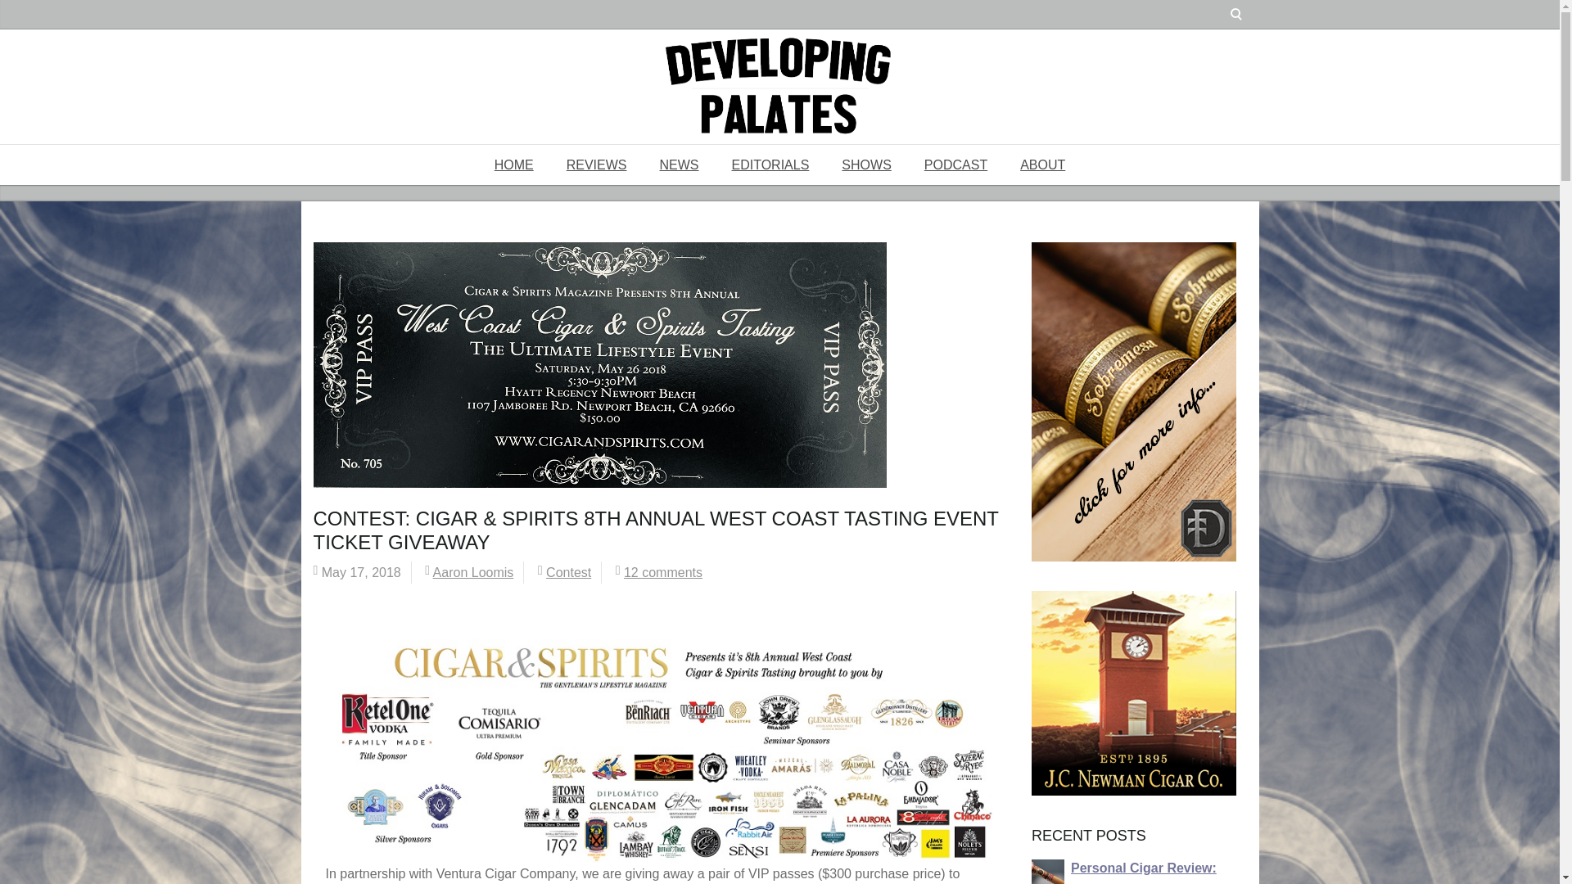 The width and height of the screenshot is (1572, 884). What do you see at coordinates (596, 164) in the screenshot?
I see `REVIEWS` at bounding box center [596, 164].